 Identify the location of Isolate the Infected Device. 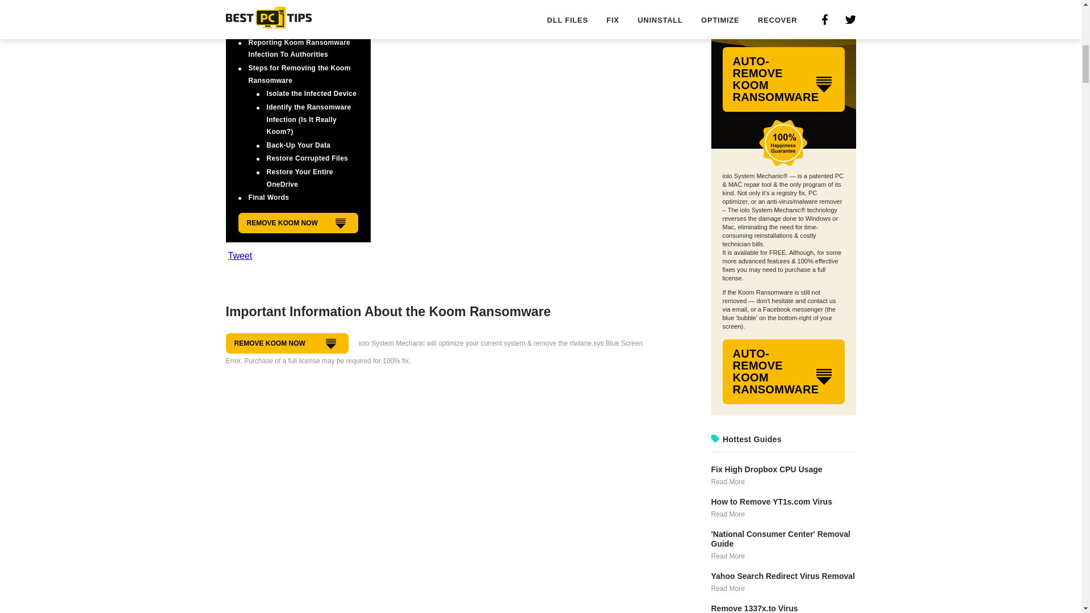
(312, 93).